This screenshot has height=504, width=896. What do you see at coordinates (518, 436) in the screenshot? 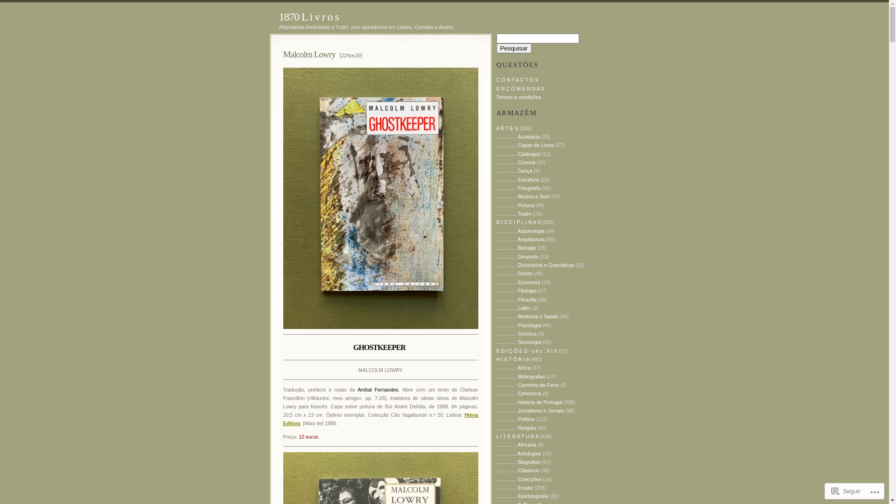
I see `L I T E R A T U R A` at bounding box center [518, 436].